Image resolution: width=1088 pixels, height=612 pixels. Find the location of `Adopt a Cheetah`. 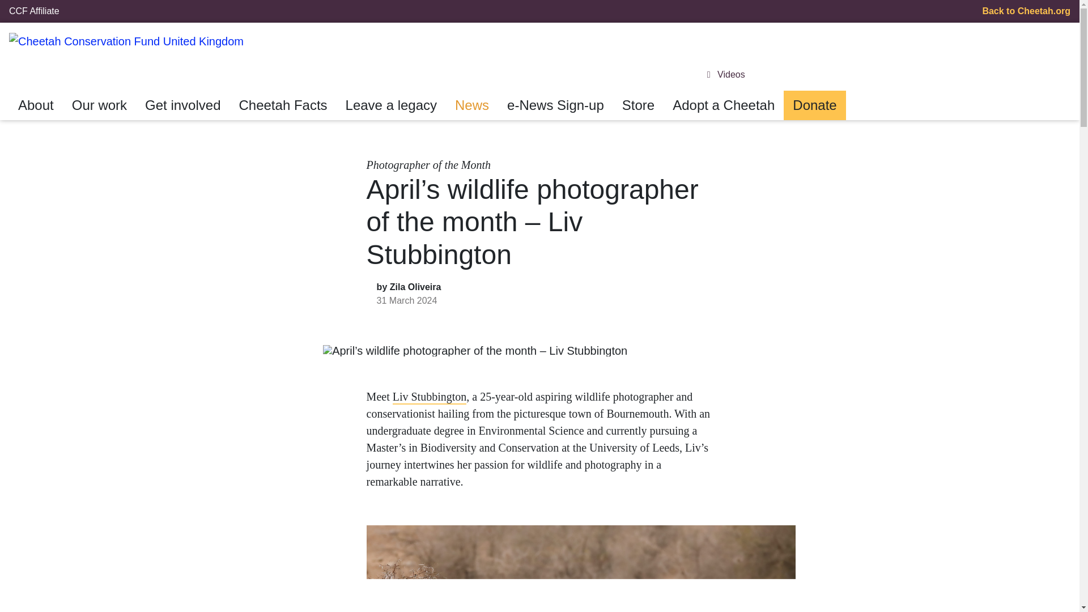

Adopt a Cheetah is located at coordinates (723, 105).